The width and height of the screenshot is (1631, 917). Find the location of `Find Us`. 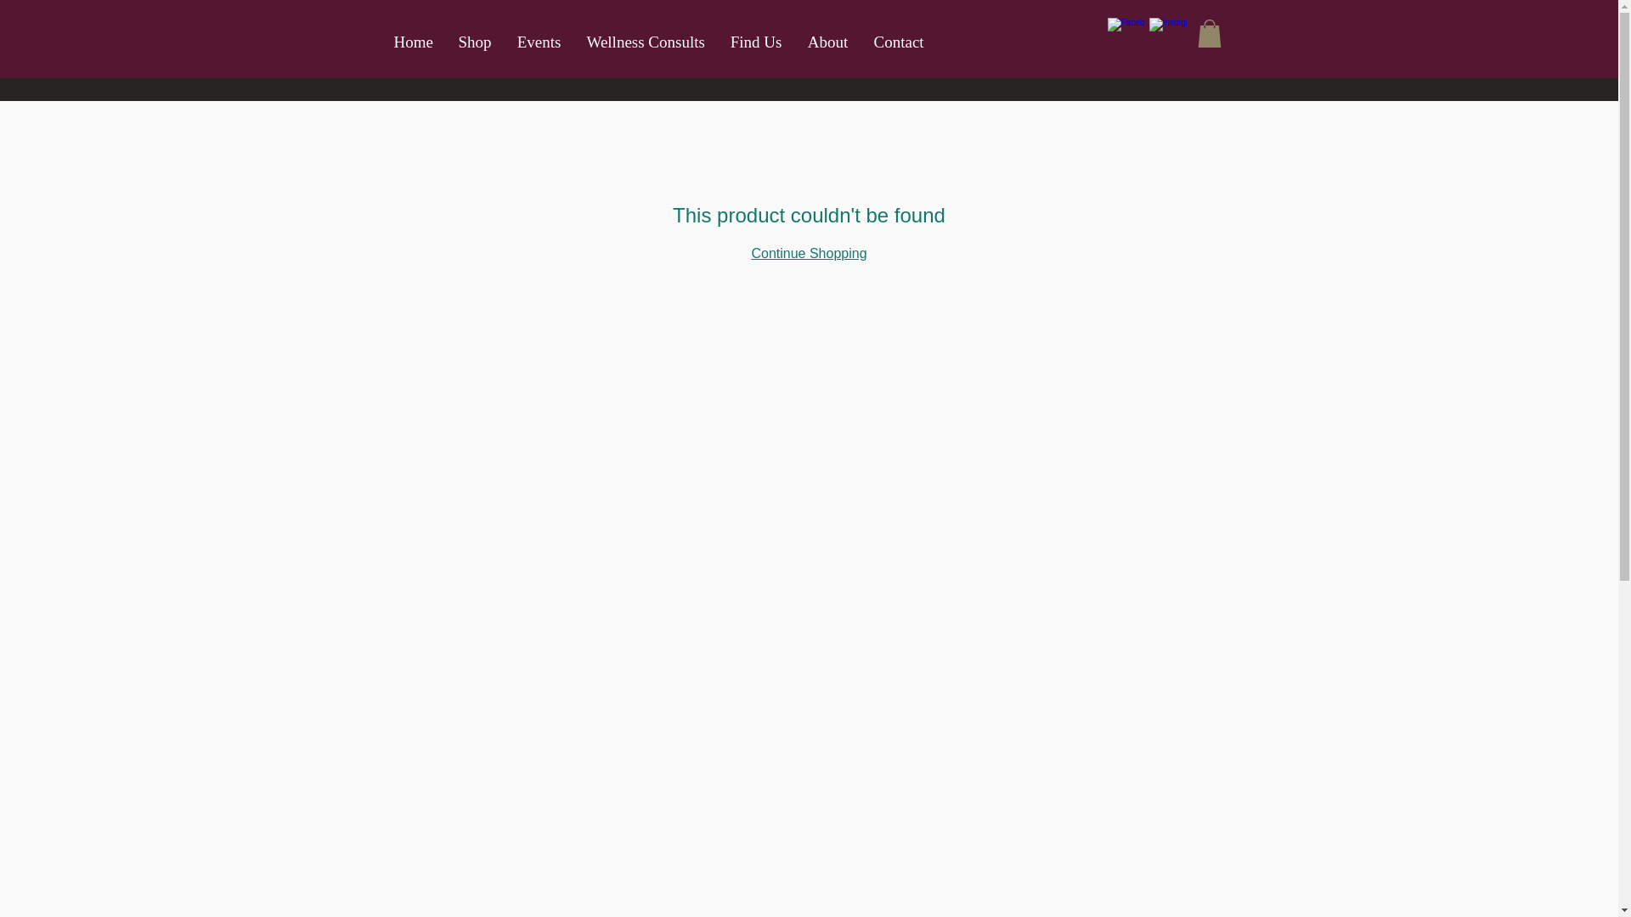

Find Us is located at coordinates (756, 42).